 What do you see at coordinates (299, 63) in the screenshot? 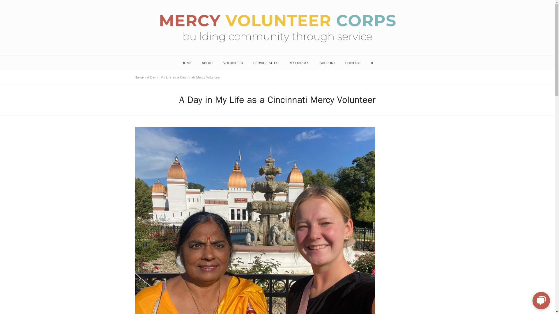
I see `RESOURCES` at bounding box center [299, 63].